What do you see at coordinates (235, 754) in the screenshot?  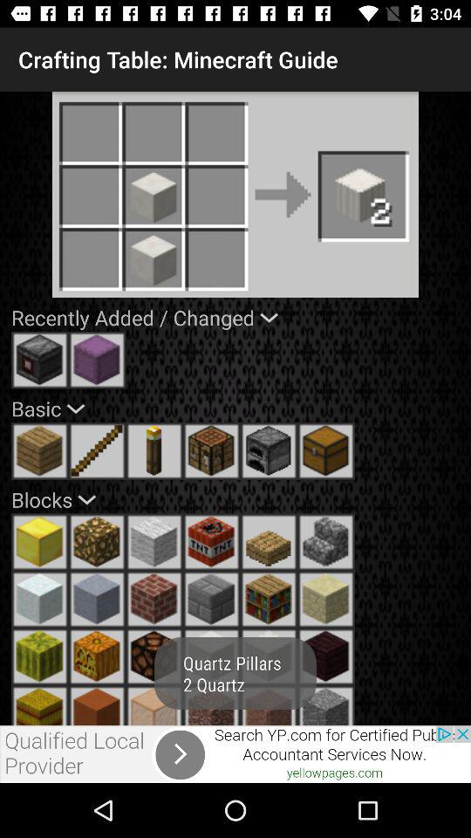 I see `open advertisement` at bounding box center [235, 754].